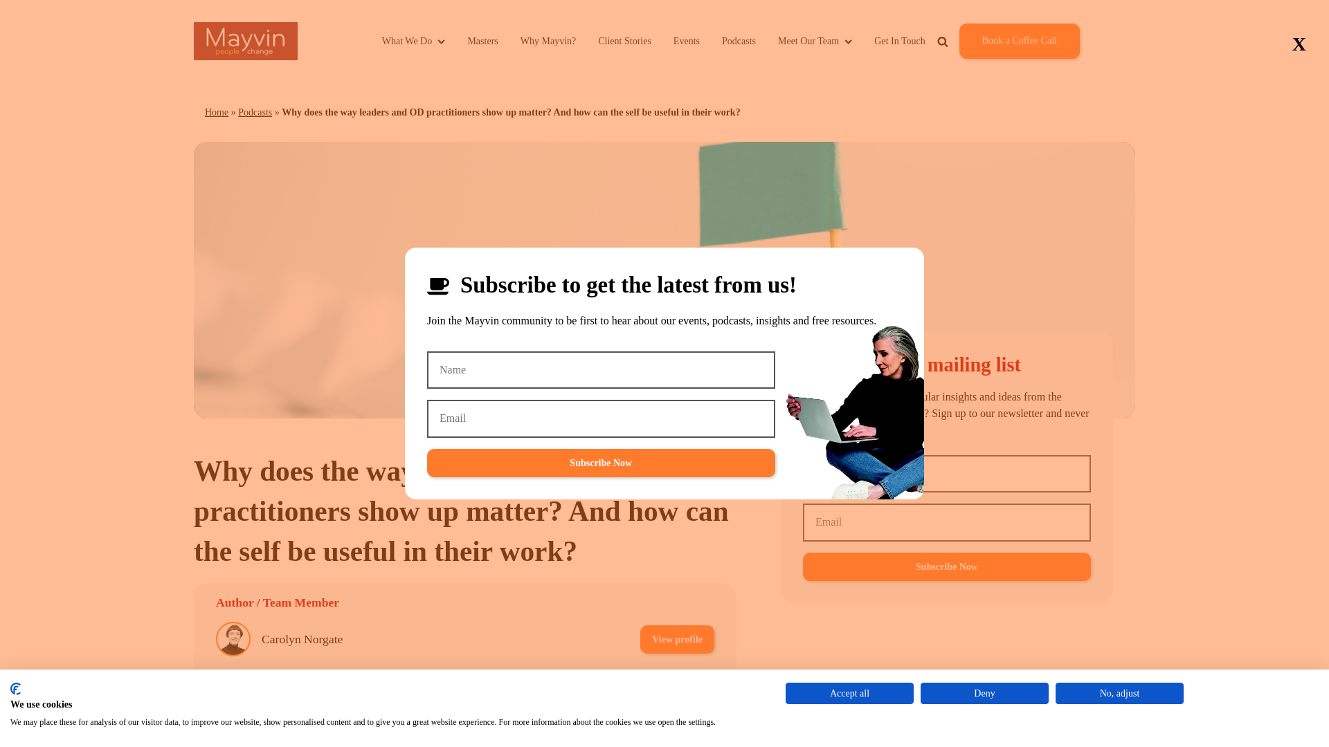 This screenshot has width=1329, height=747. What do you see at coordinates (739, 41) in the screenshot?
I see `Podcasts` at bounding box center [739, 41].